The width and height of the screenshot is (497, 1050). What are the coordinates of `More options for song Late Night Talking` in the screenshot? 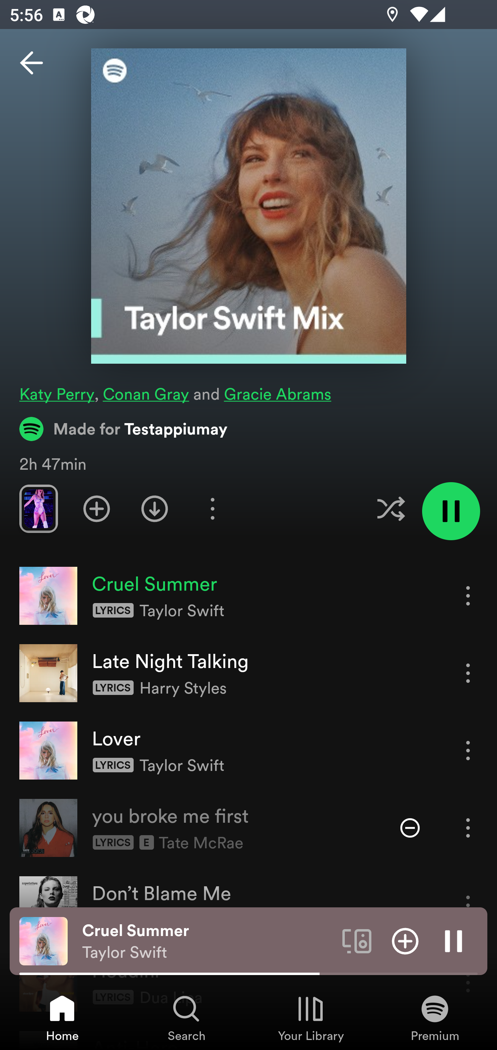 It's located at (468, 673).